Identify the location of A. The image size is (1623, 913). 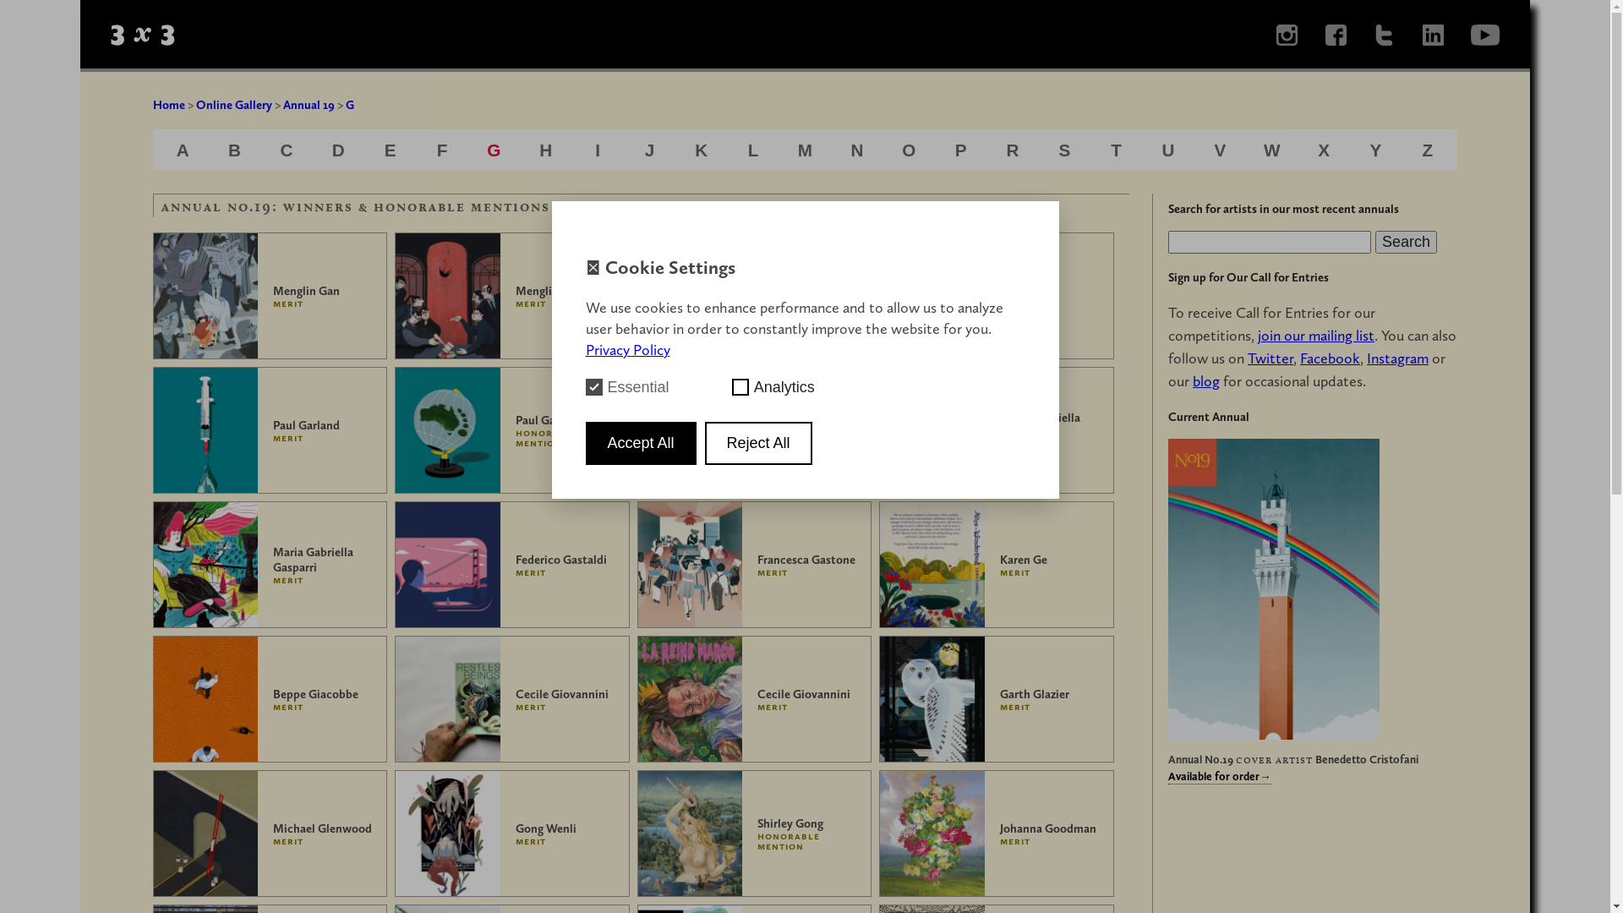
(183, 150).